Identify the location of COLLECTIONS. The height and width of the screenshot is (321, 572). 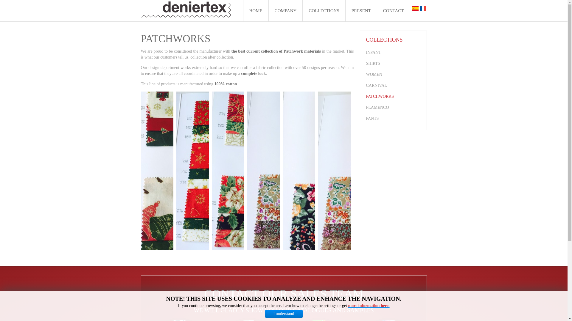
(324, 11).